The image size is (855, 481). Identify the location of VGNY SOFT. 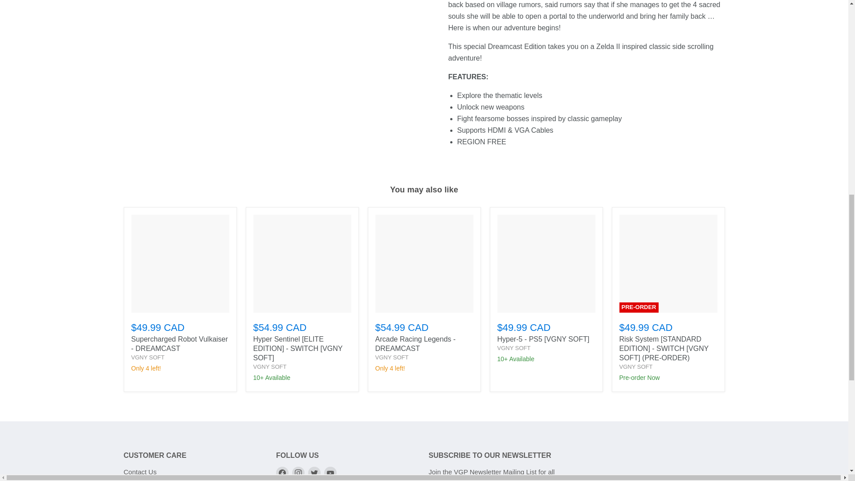
(270, 367).